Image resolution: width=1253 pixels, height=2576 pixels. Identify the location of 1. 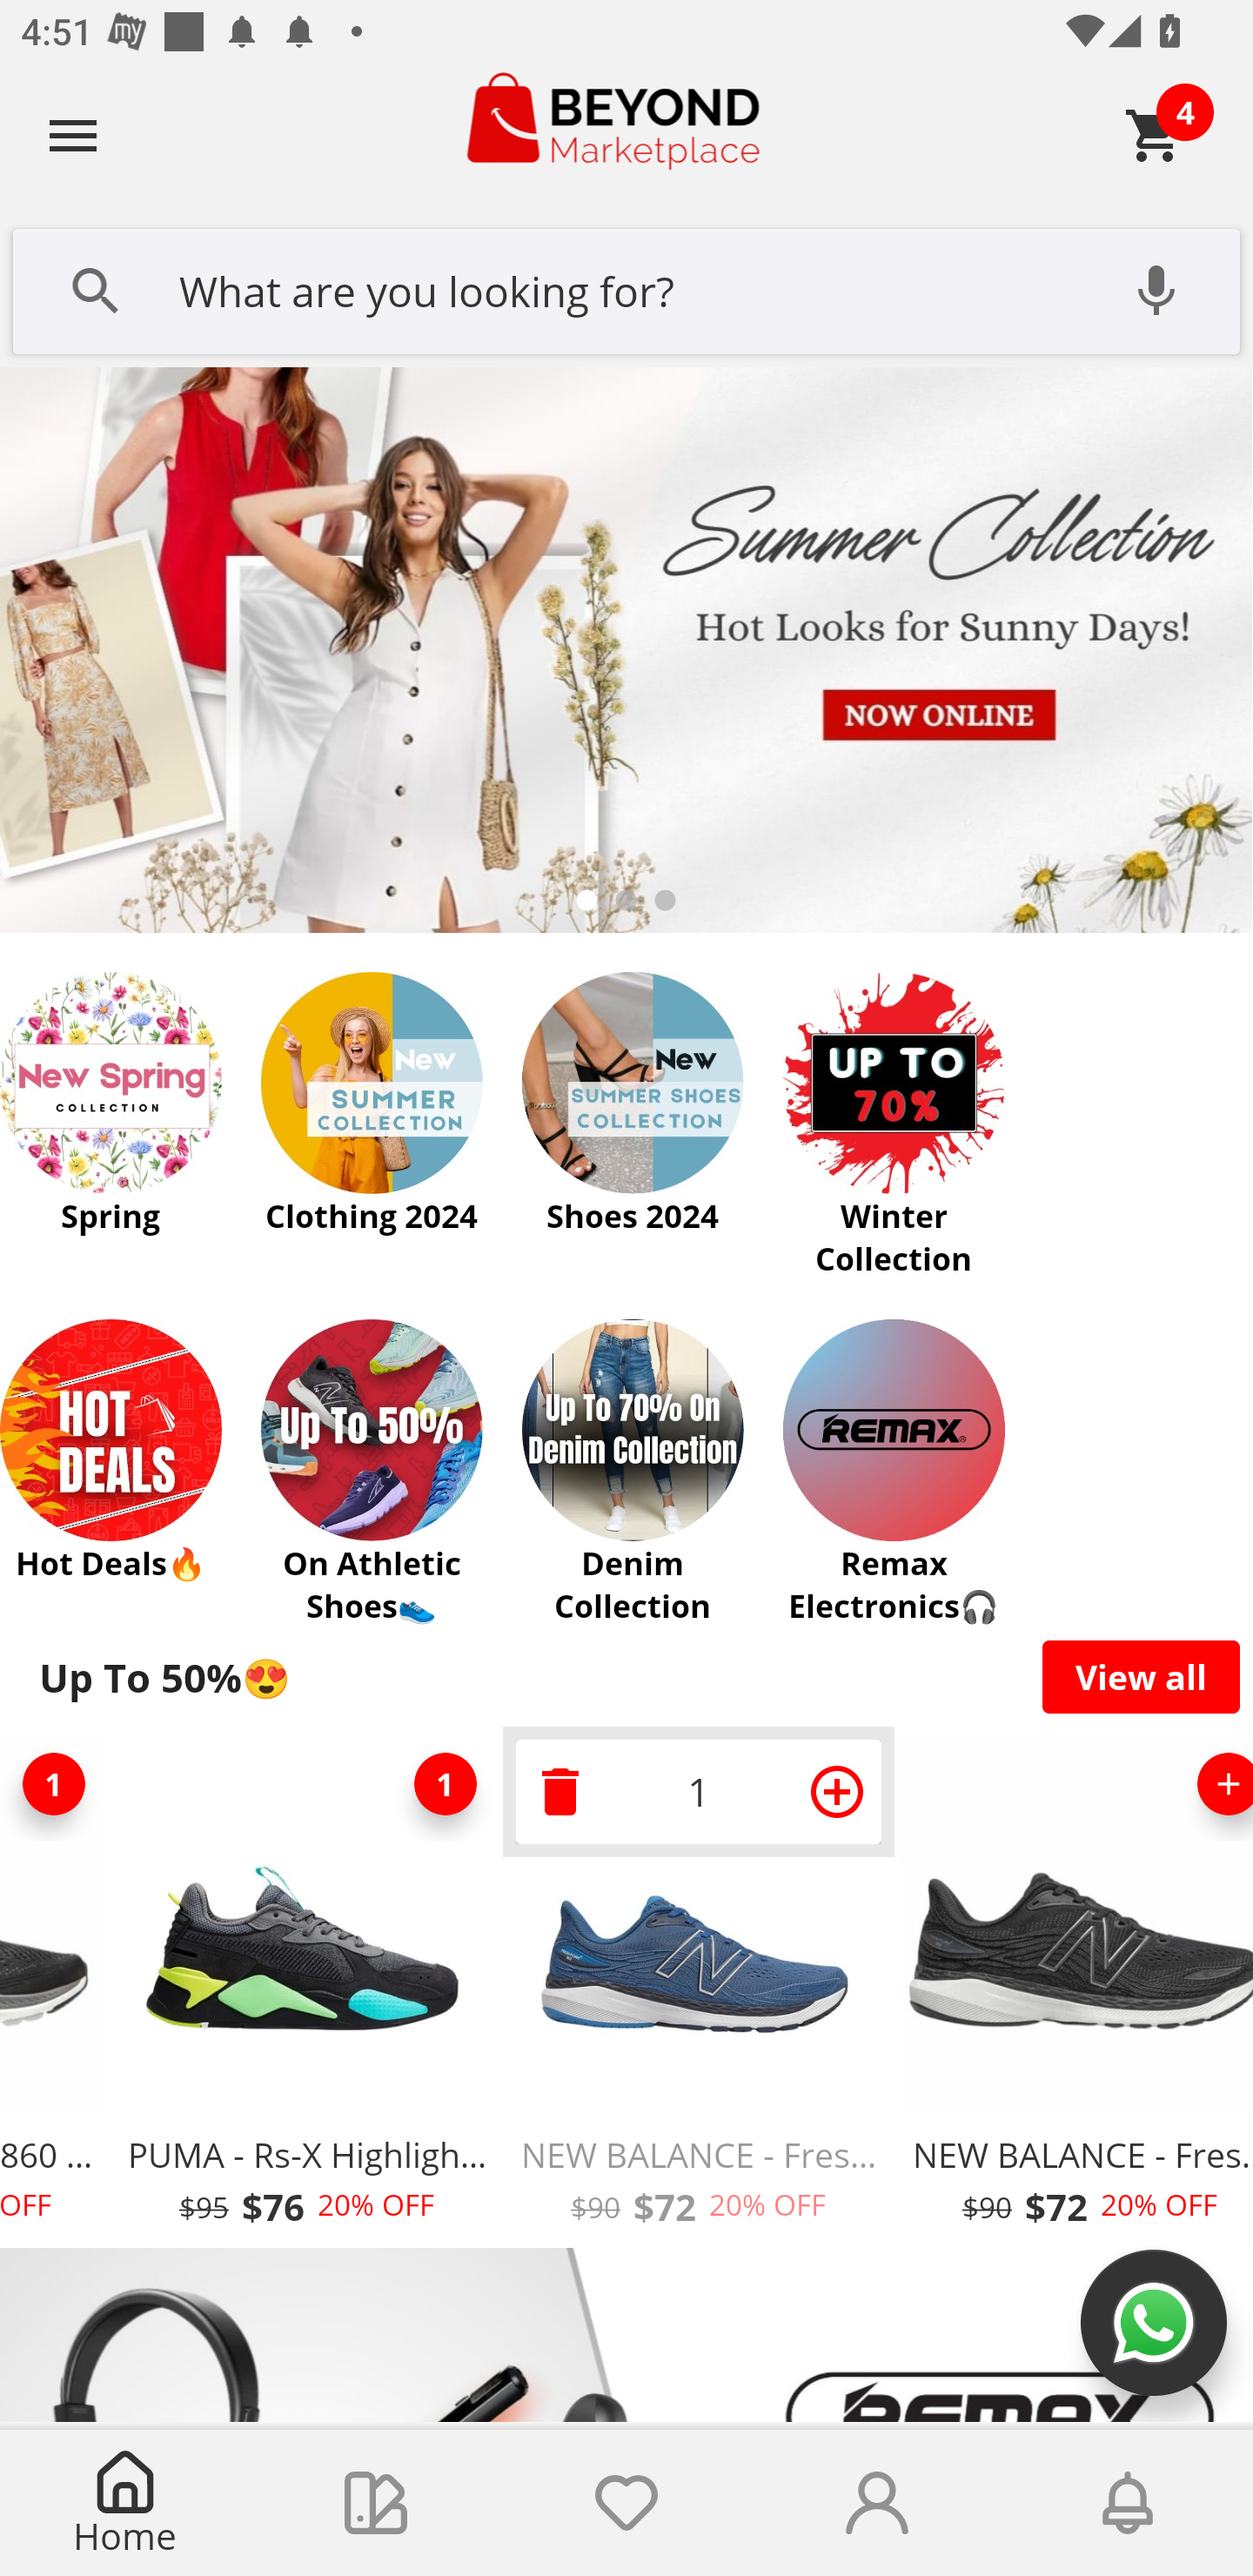
(56, 1784).